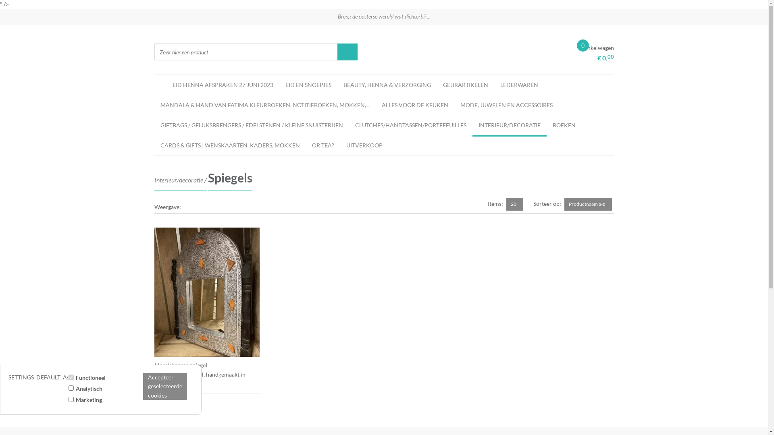 This screenshot has width=774, height=435. I want to click on INTERIEUR/DECORATIE, so click(510, 126).